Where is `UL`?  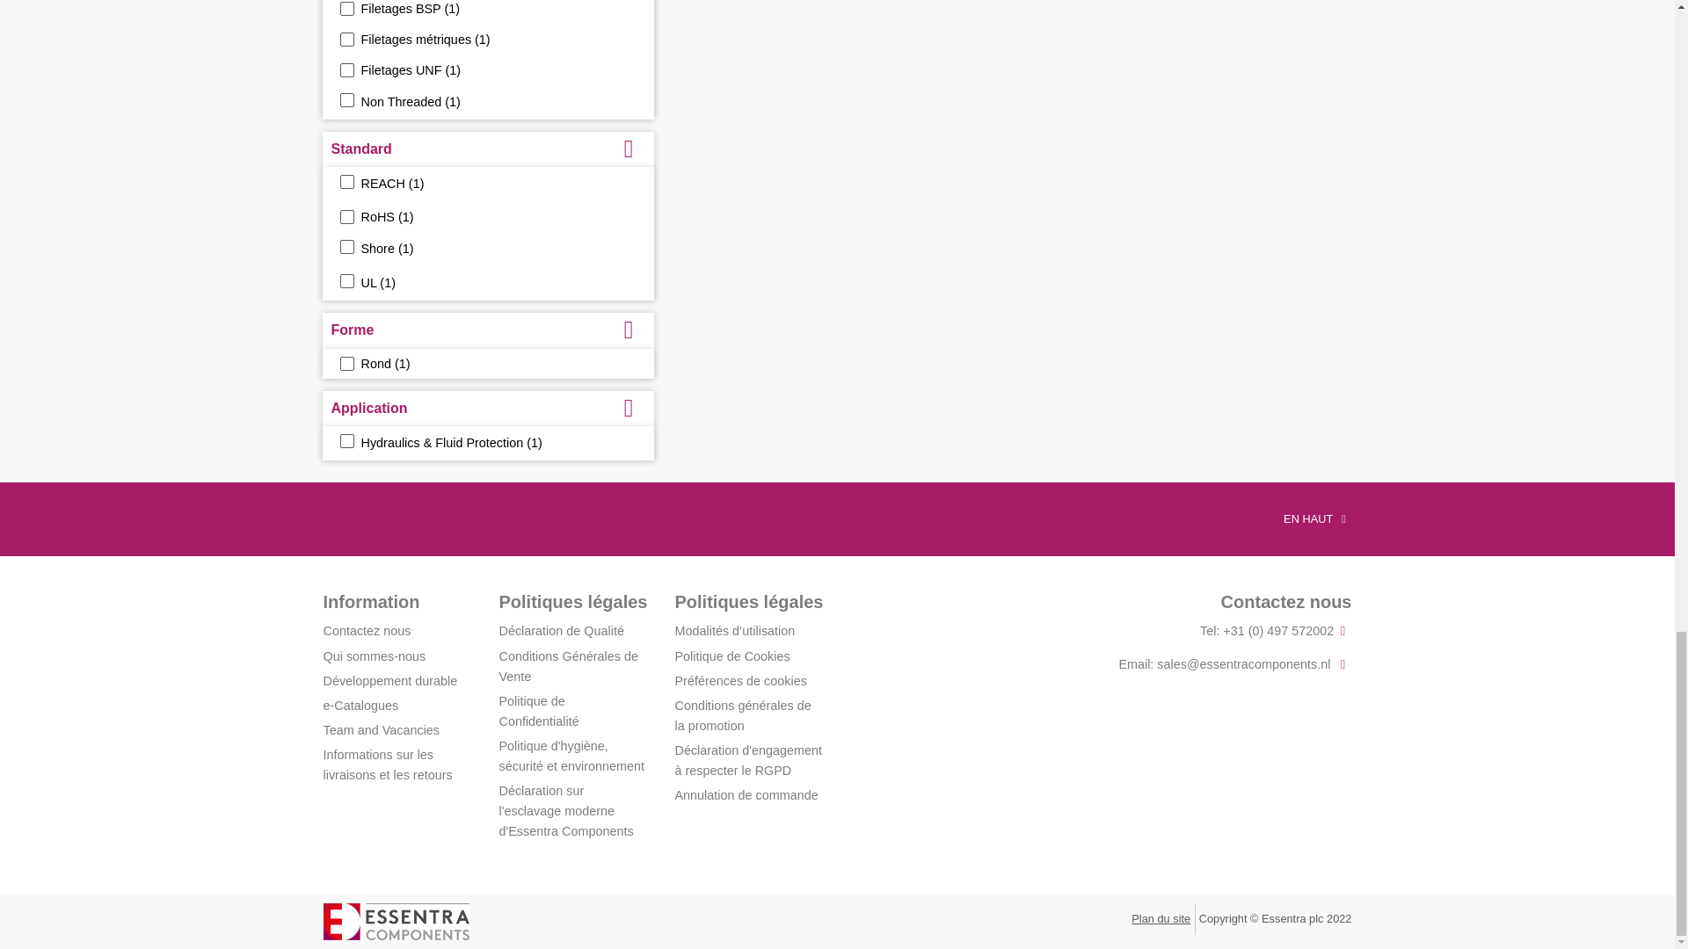
UL is located at coordinates (346, 281).